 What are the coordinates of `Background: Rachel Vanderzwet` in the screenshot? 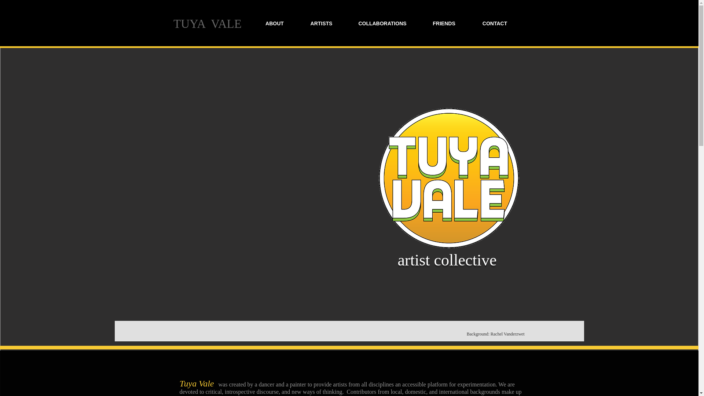 It's located at (495, 334).